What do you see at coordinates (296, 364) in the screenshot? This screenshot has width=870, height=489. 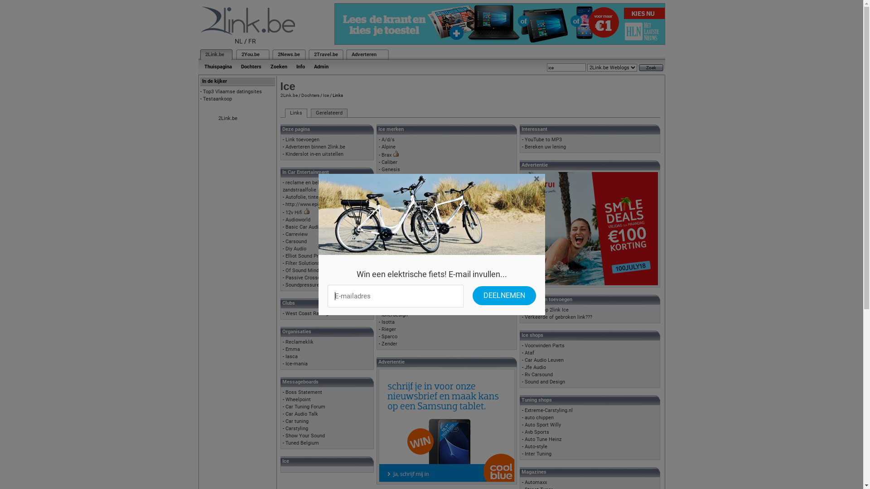 I see `Ice-mania` at bounding box center [296, 364].